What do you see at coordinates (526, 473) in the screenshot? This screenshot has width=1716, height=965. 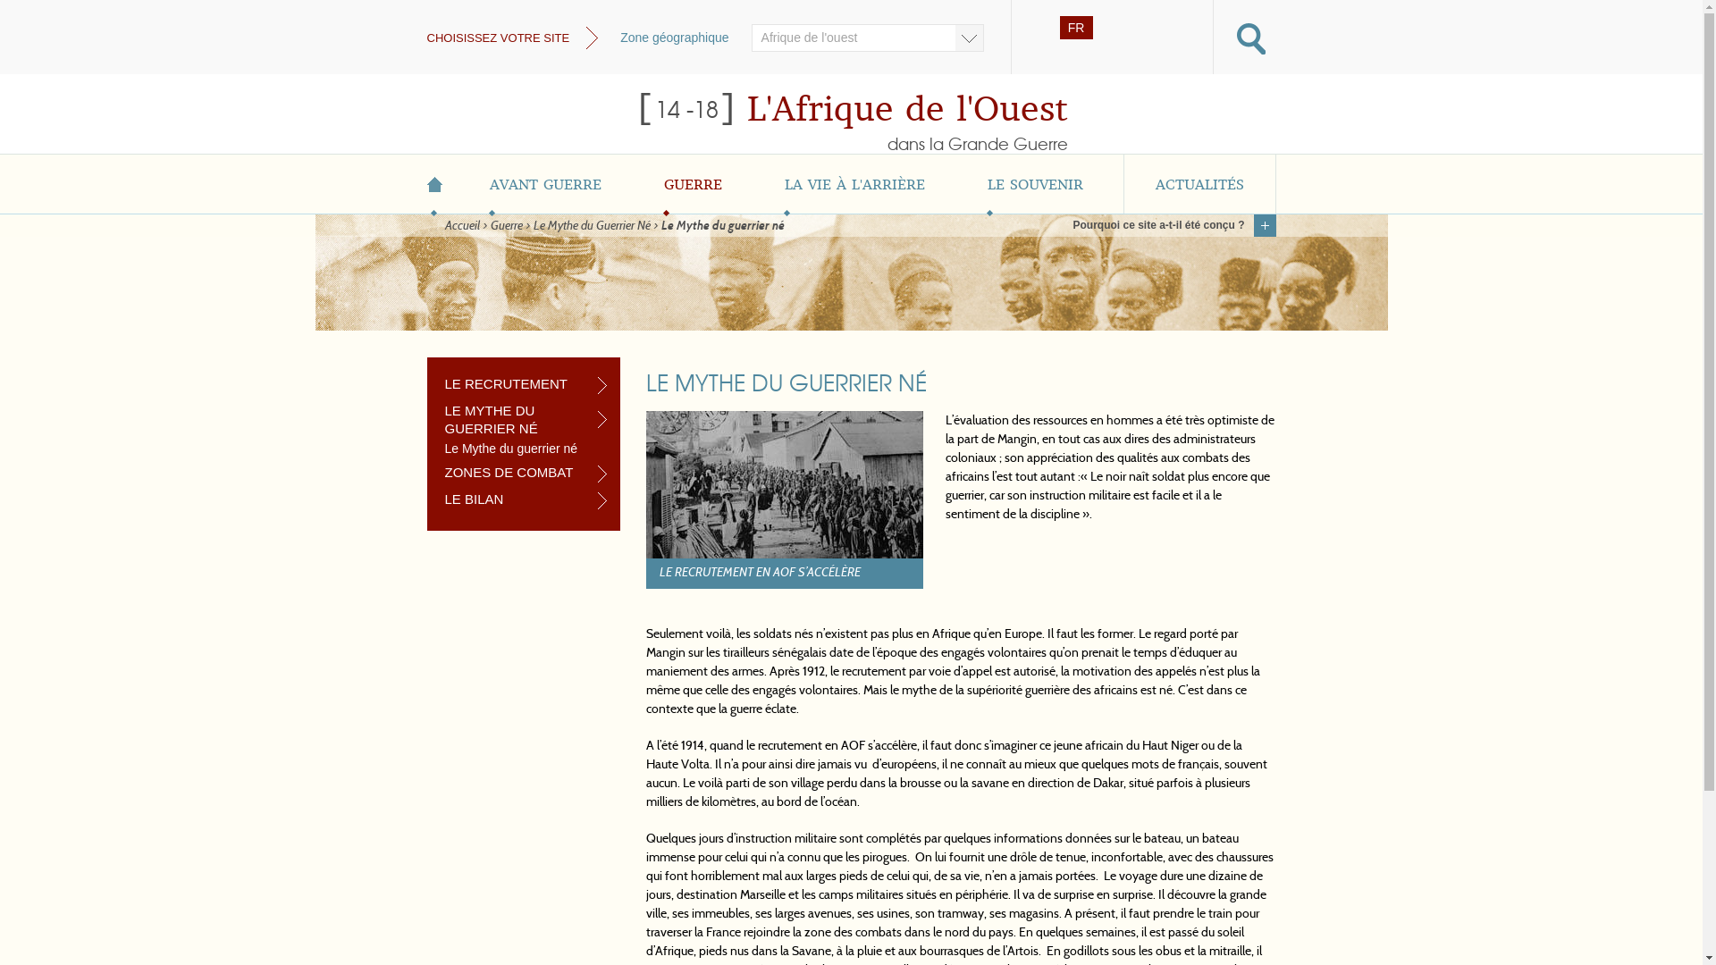 I see `ZONES DE COMBAT` at bounding box center [526, 473].